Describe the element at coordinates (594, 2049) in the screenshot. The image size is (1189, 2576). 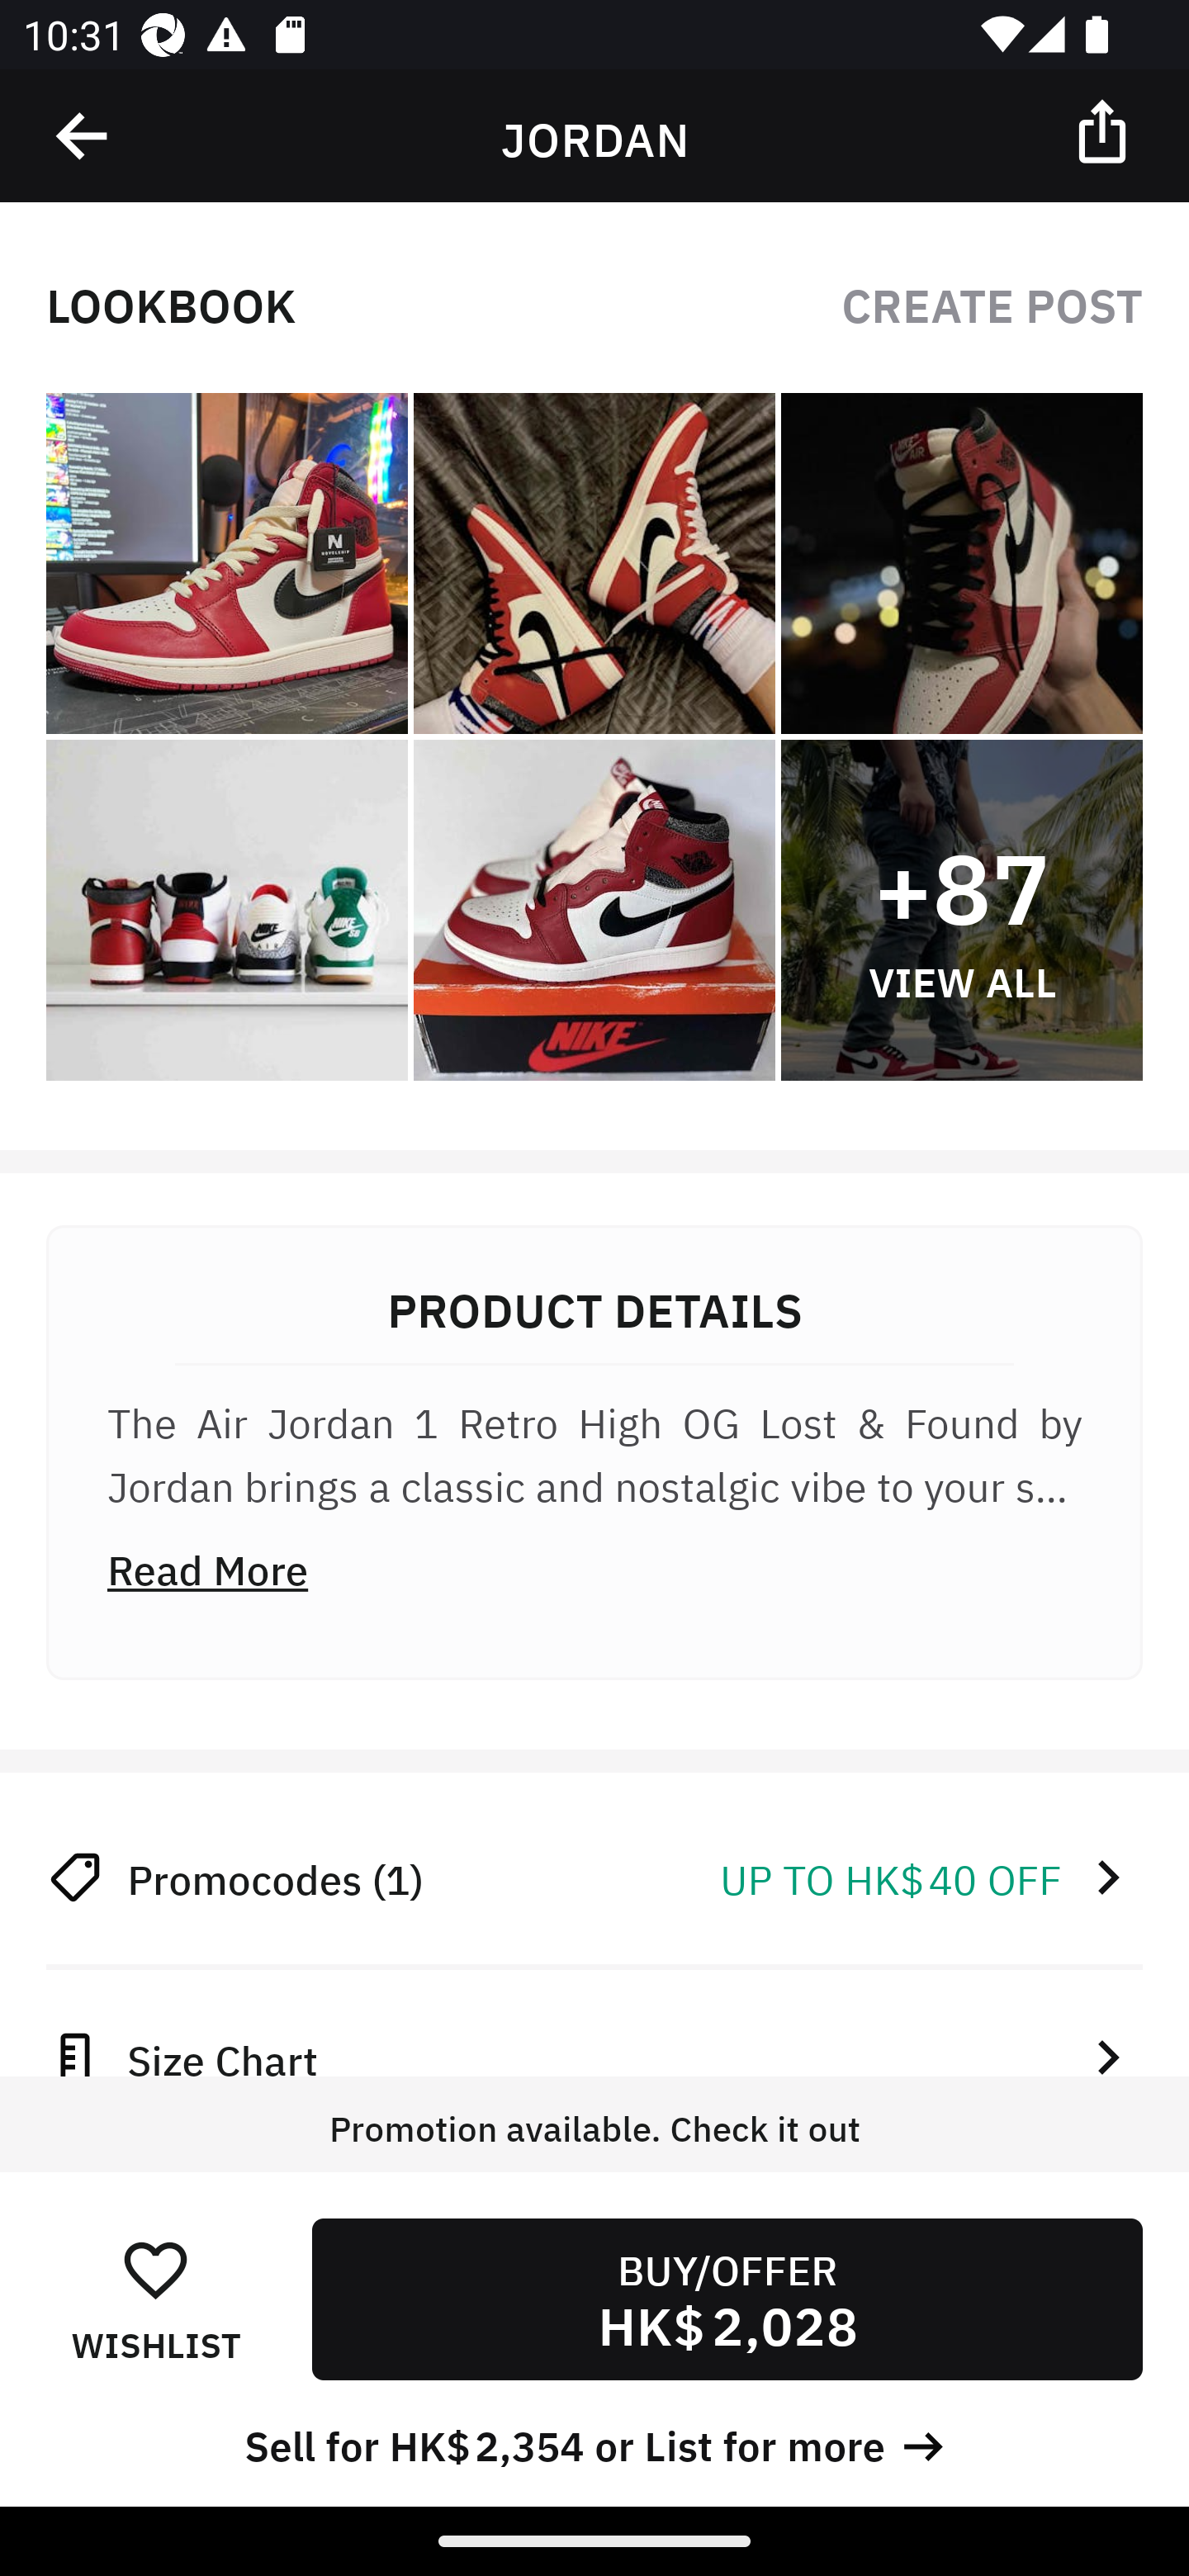
I see `Size Chart ` at that location.